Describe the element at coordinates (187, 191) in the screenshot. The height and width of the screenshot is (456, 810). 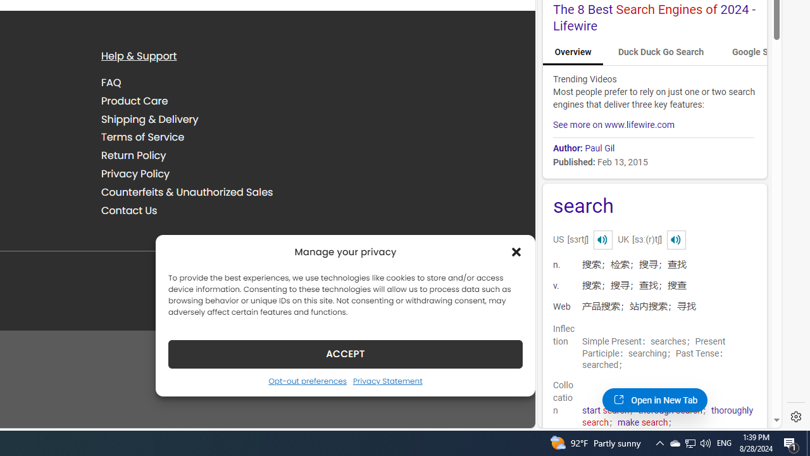
I see `Counterfeits & Unauthorized Sales` at that location.